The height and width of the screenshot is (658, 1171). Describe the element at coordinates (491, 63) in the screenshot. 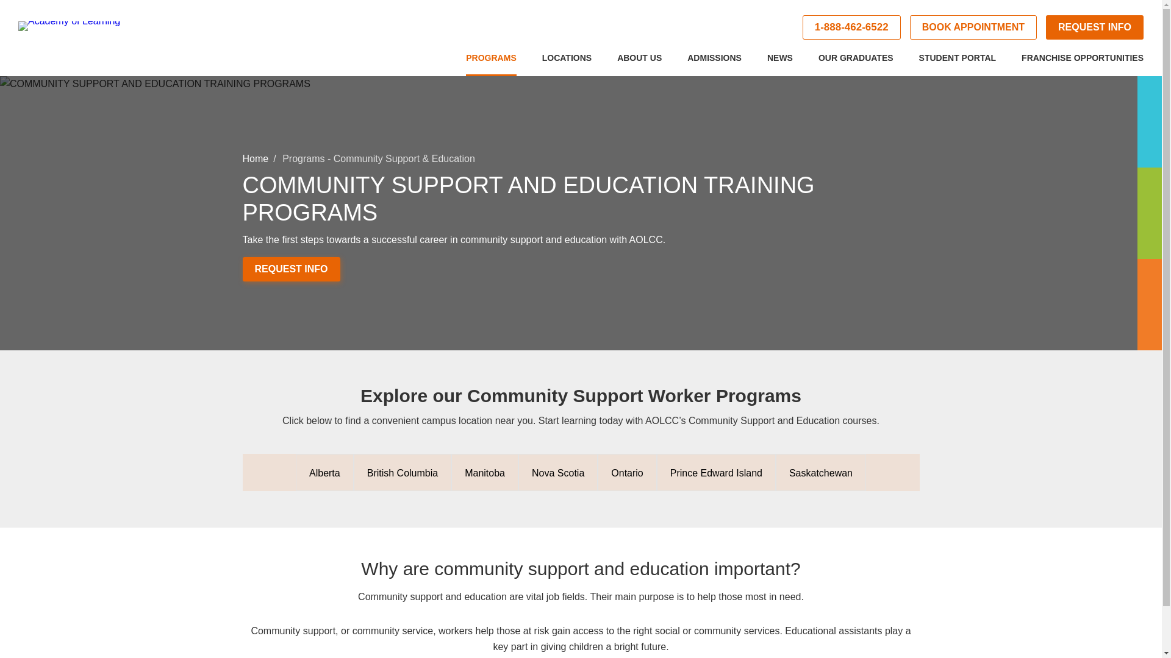

I see `PROGRAMS` at that location.